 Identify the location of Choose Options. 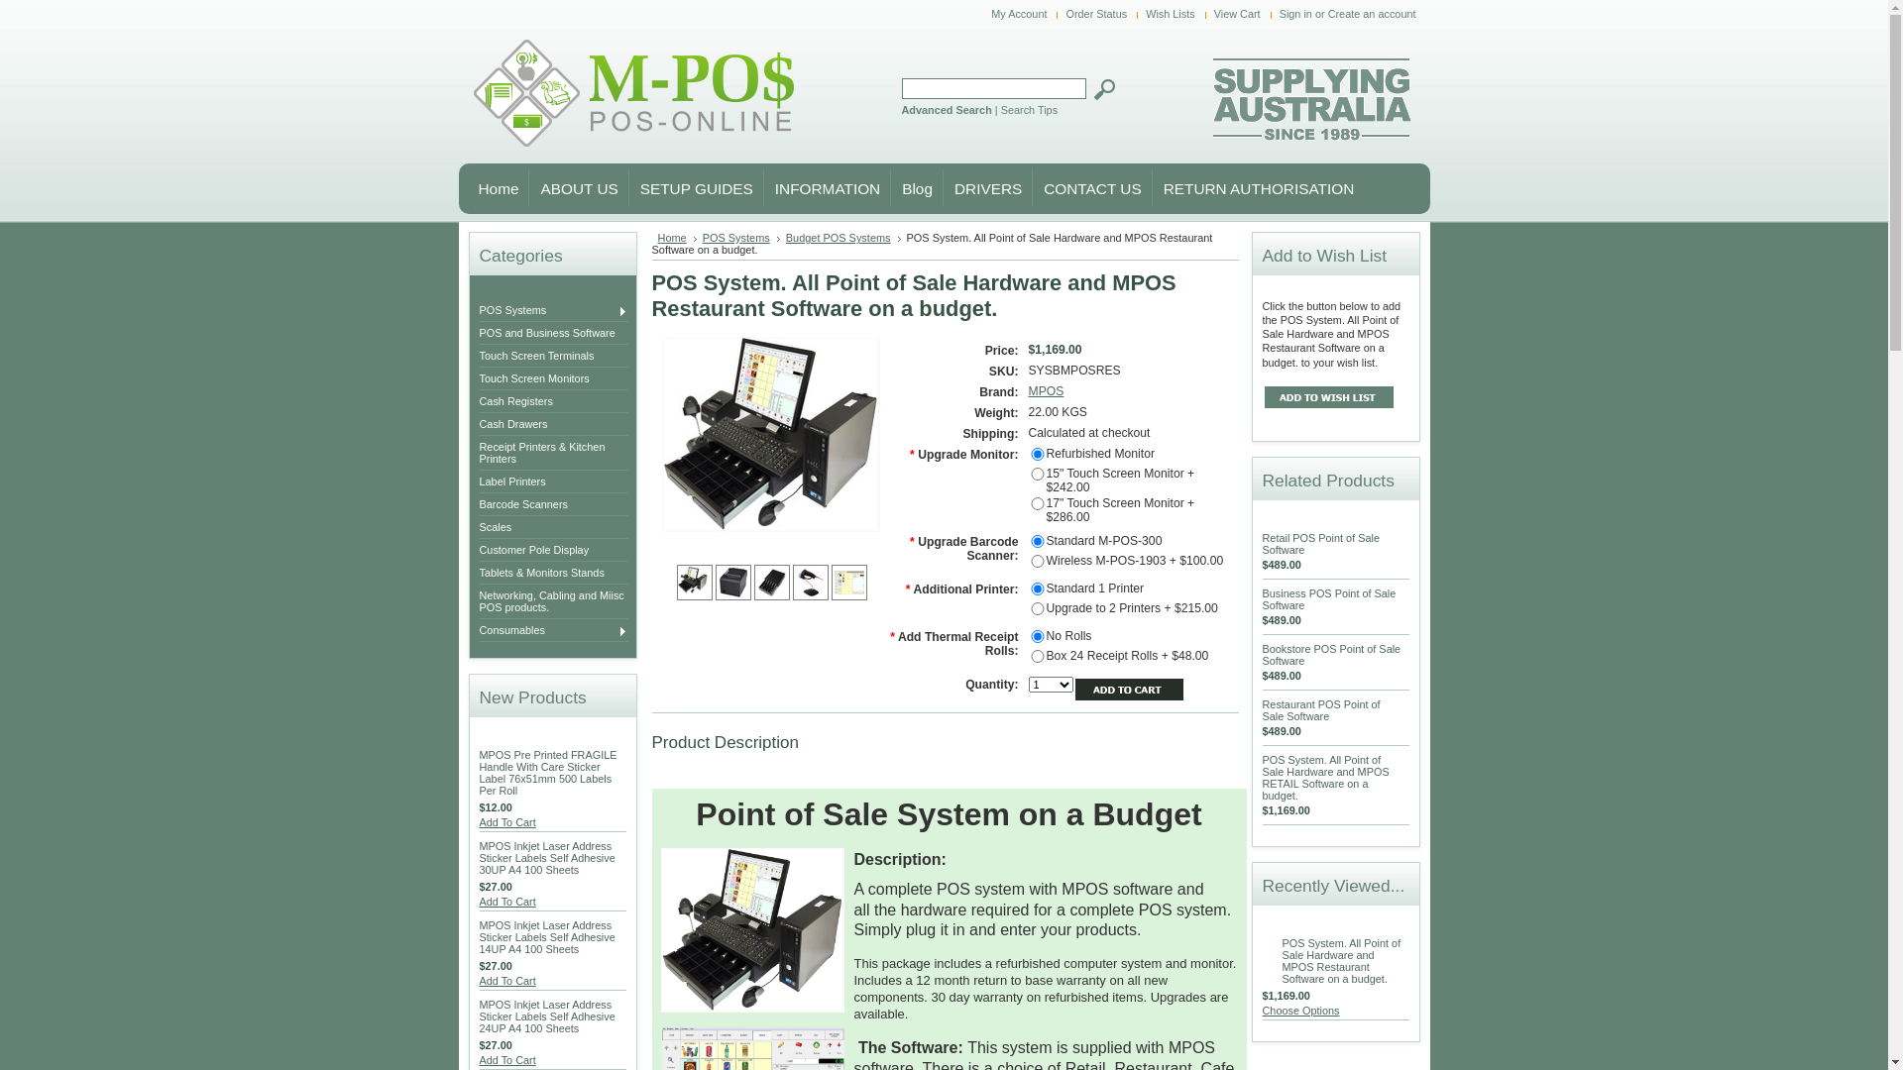
(1301, 1011).